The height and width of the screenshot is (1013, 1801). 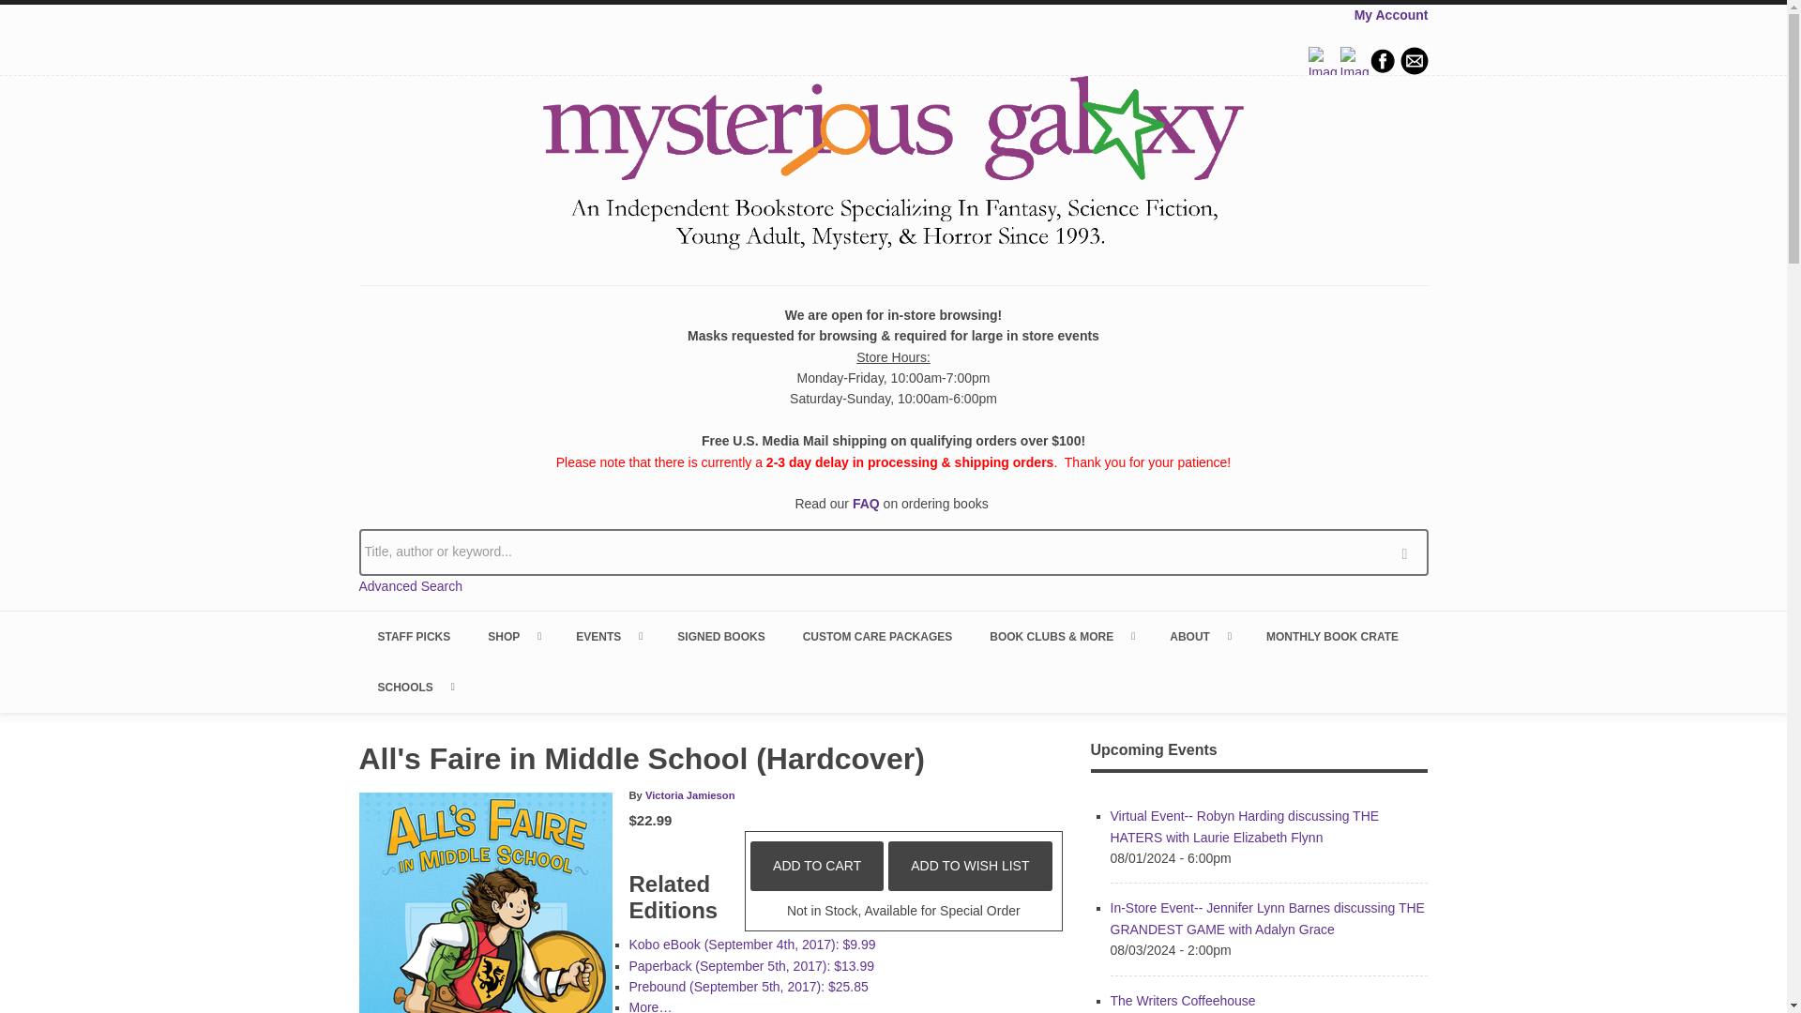 What do you see at coordinates (817, 866) in the screenshot?
I see `Add to Cart` at bounding box center [817, 866].